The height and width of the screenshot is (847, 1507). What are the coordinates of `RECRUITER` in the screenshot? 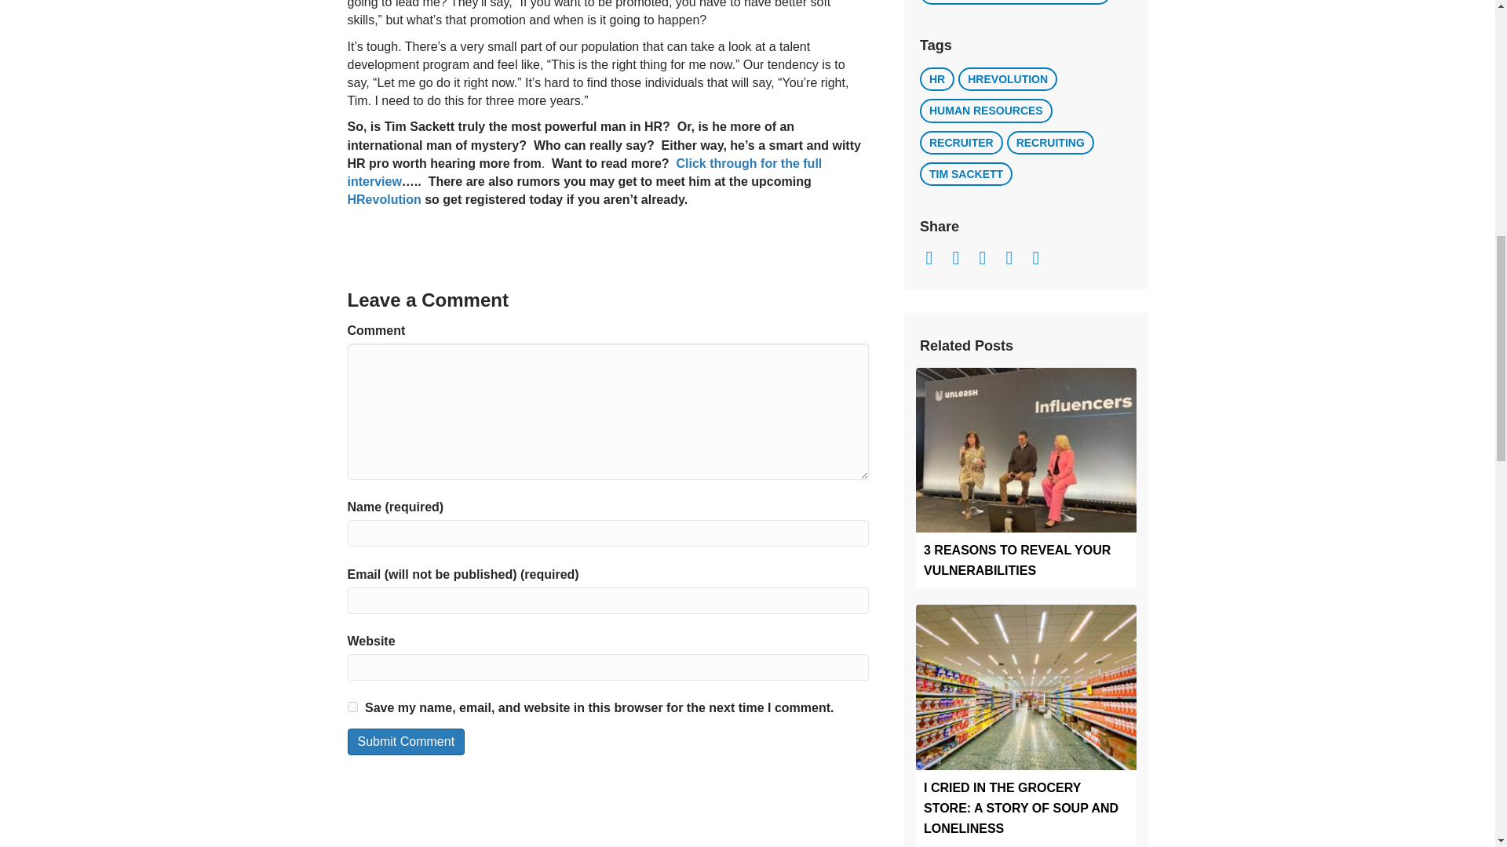 It's located at (961, 143).